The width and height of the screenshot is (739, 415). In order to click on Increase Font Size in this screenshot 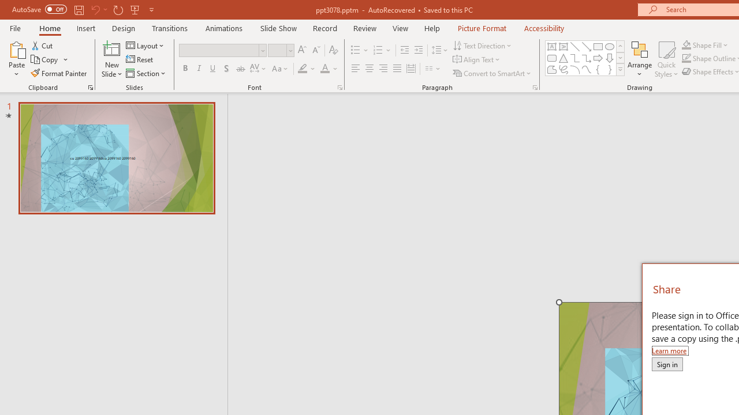, I will do `click(301, 51)`.